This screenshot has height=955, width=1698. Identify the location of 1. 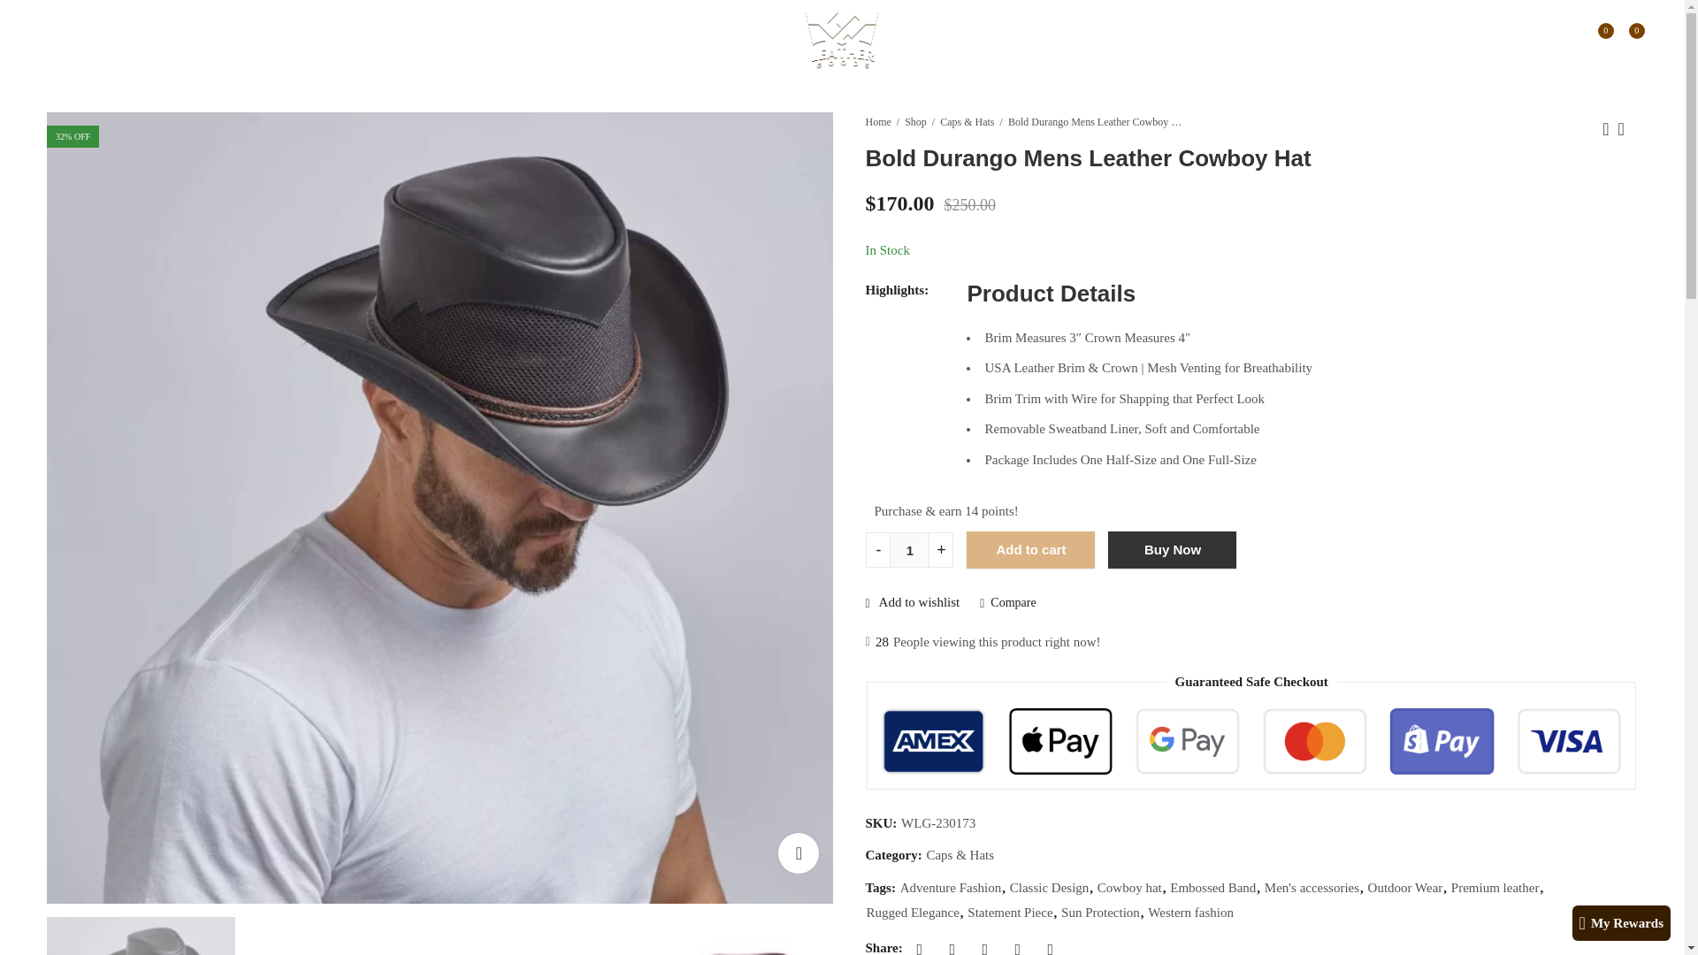
(909, 549).